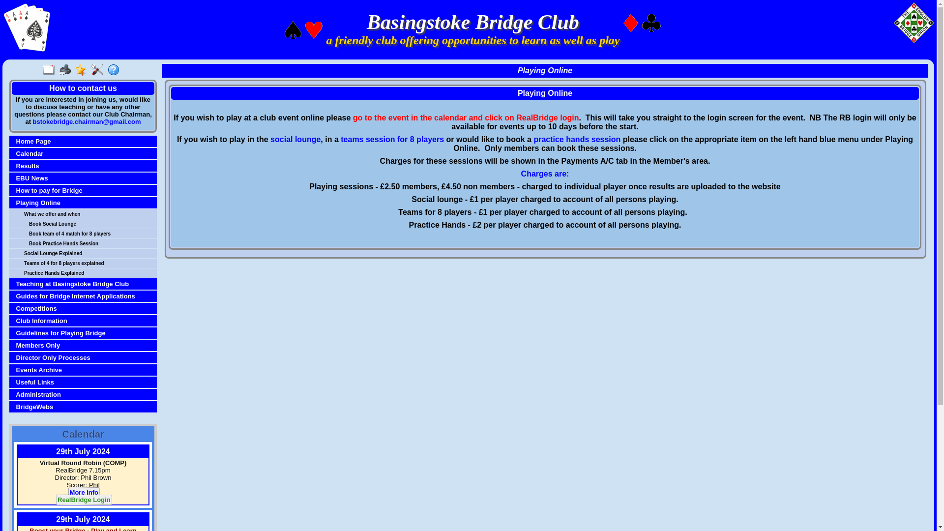  Describe the element at coordinates (314, 30) in the screenshot. I see `Heart` at that location.